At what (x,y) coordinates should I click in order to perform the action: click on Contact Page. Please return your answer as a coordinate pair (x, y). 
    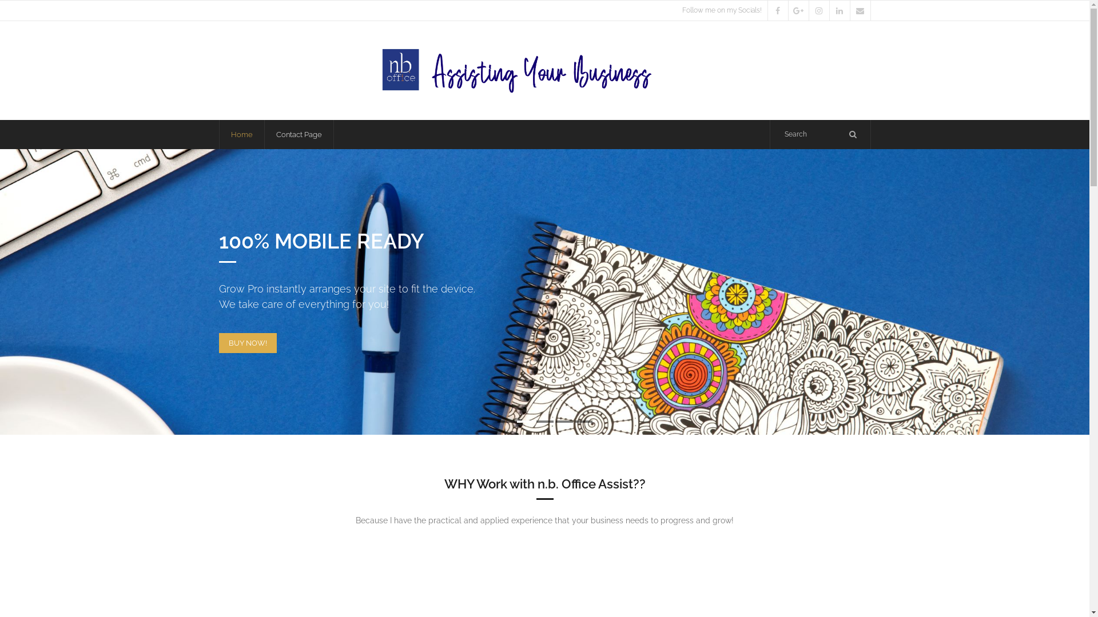
    Looking at the image, I should click on (299, 135).